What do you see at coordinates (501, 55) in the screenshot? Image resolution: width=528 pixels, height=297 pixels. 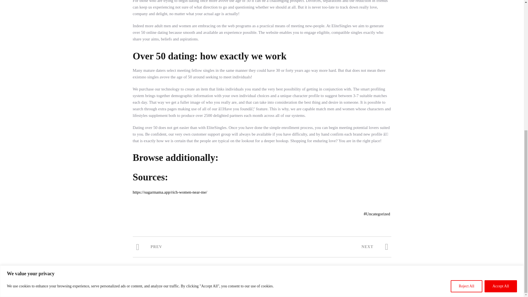 I see `Accept All` at bounding box center [501, 55].